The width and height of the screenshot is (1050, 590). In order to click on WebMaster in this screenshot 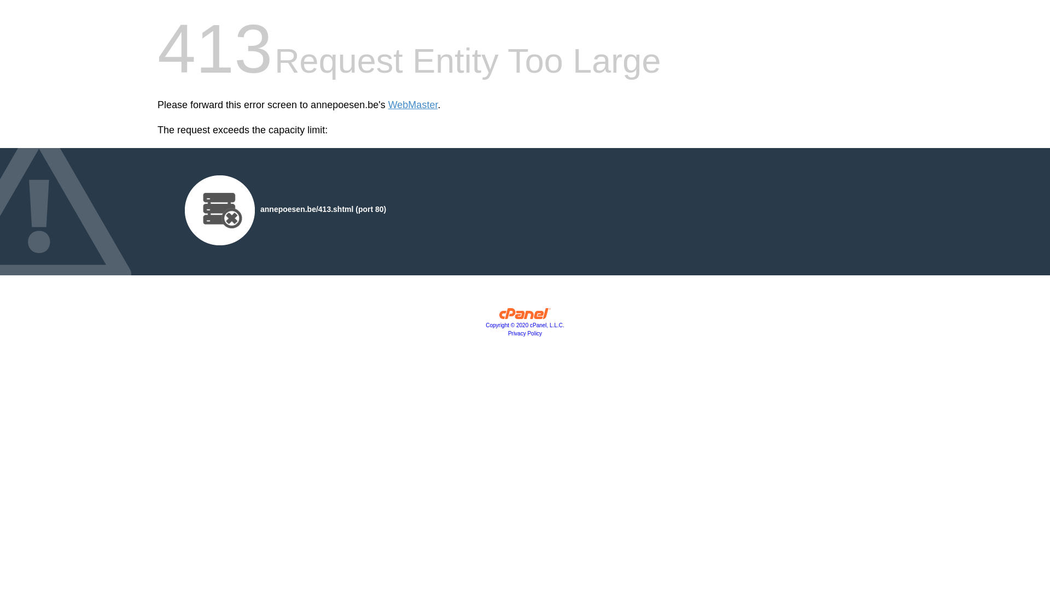, I will do `click(413, 105)`.